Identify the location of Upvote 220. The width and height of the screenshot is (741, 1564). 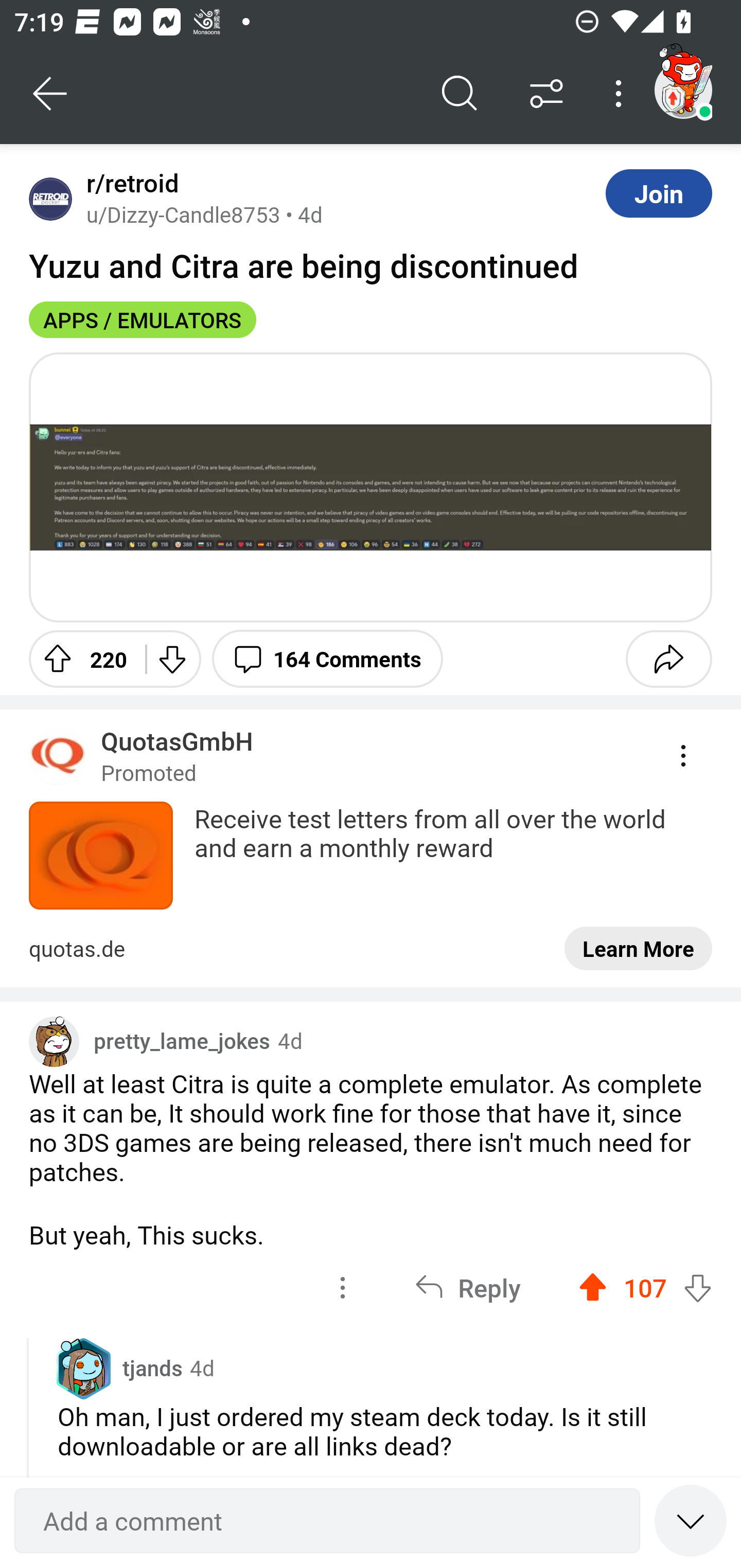
(80, 658).